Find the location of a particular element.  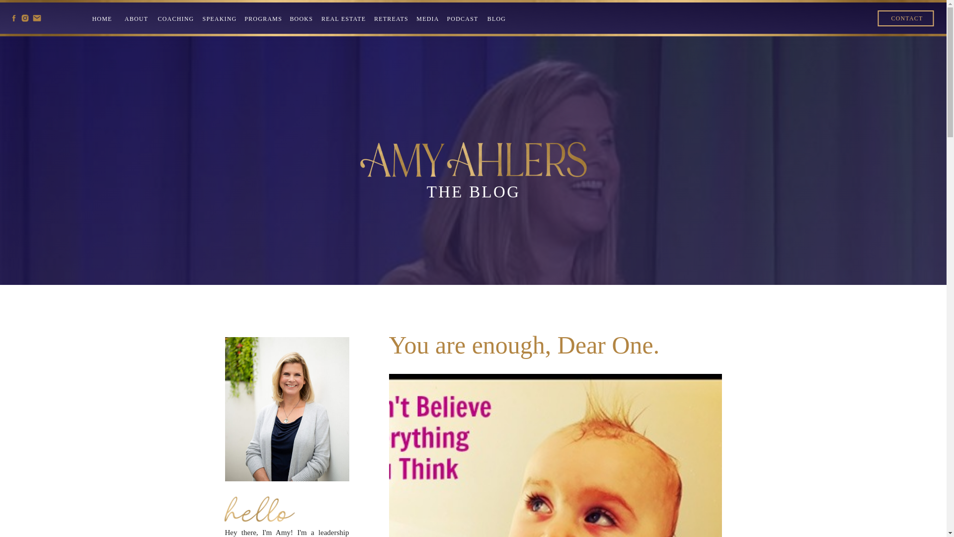

MEDIA is located at coordinates (427, 19).